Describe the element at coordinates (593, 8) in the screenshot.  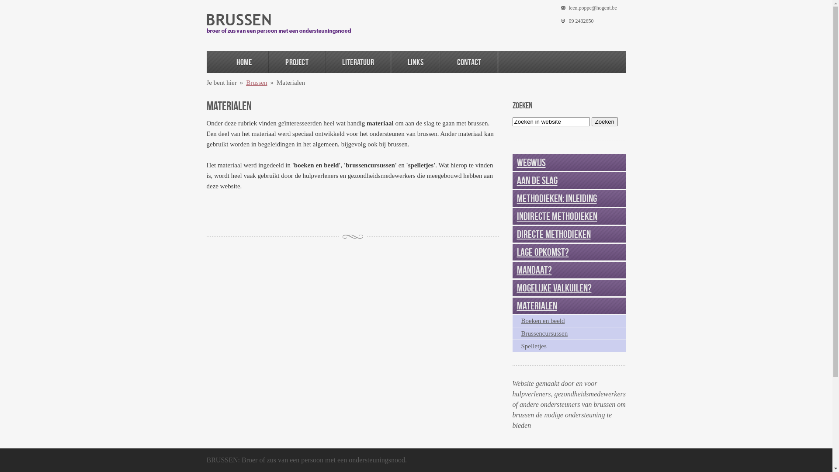
I see `leen.poppe@hogent.be` at that location.